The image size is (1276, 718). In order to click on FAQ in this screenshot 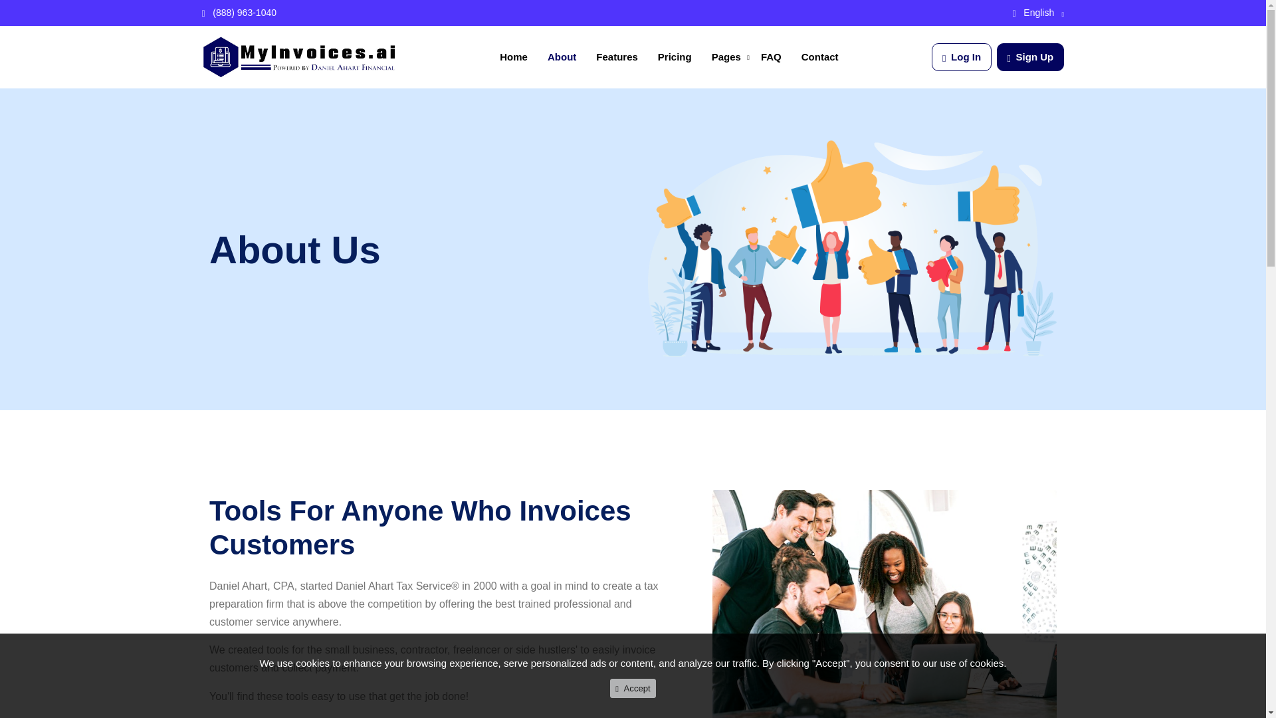, I will do `click(771, 57)`.